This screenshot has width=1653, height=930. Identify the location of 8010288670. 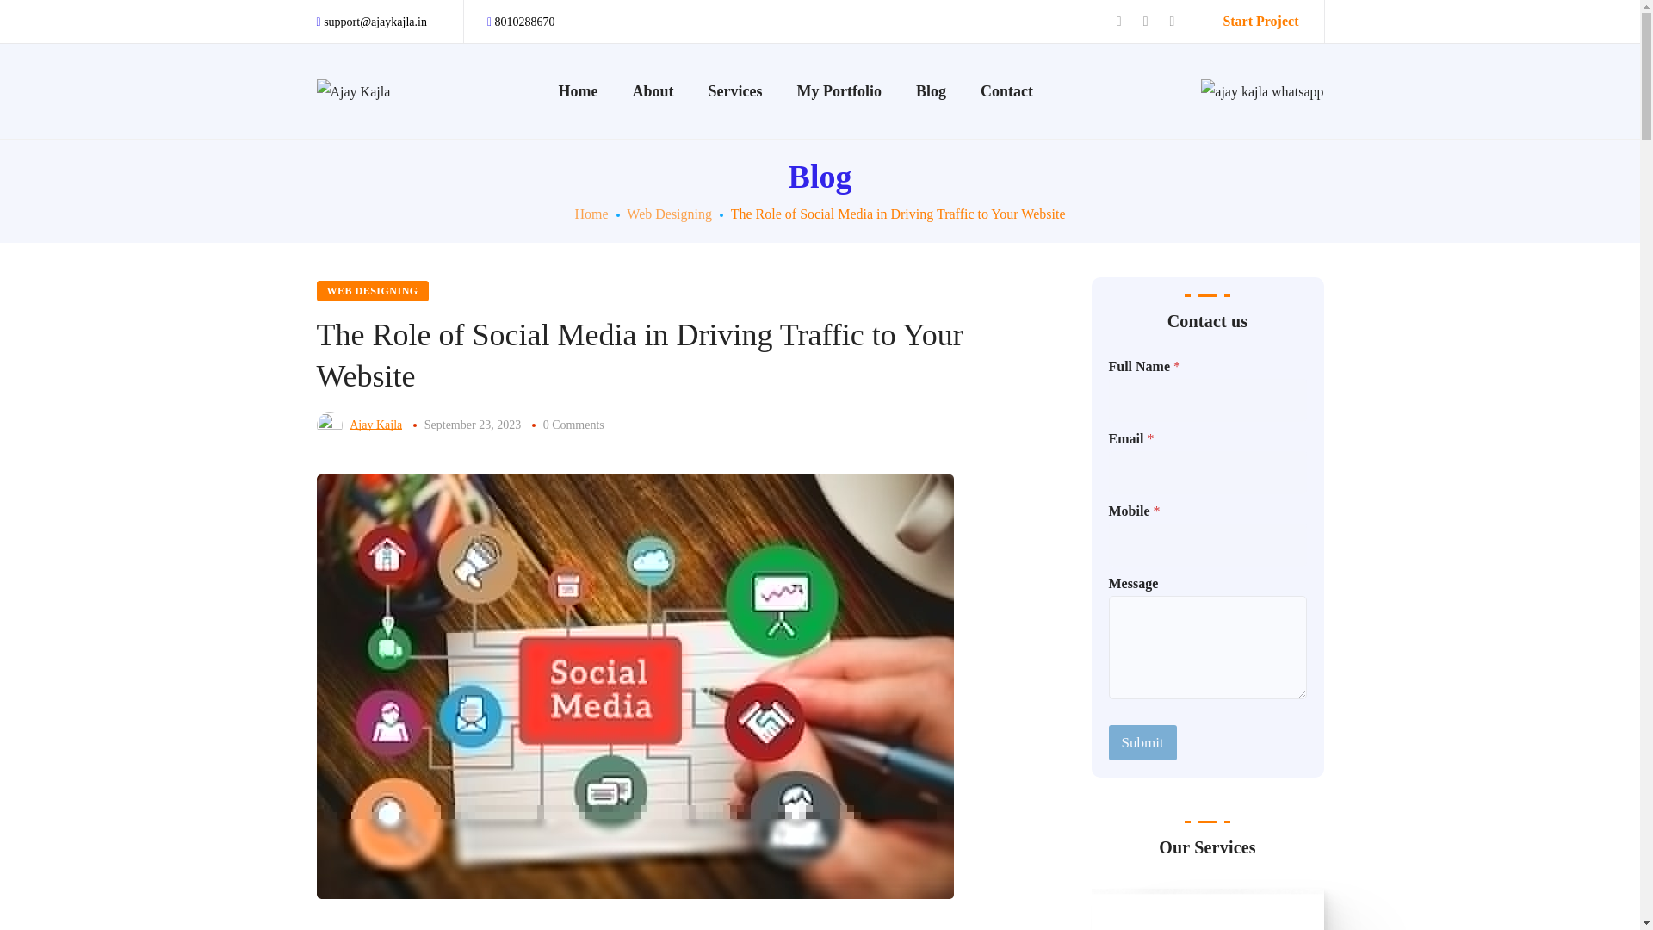
(522, 22).